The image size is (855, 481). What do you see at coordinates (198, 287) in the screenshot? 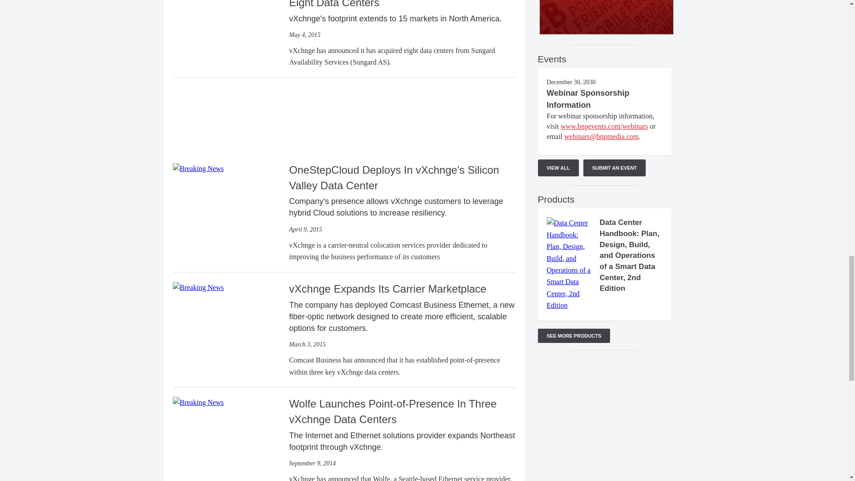
I see `vXchnge Expands Its Carrier Marketplace ` at bounding box center [198, 287].